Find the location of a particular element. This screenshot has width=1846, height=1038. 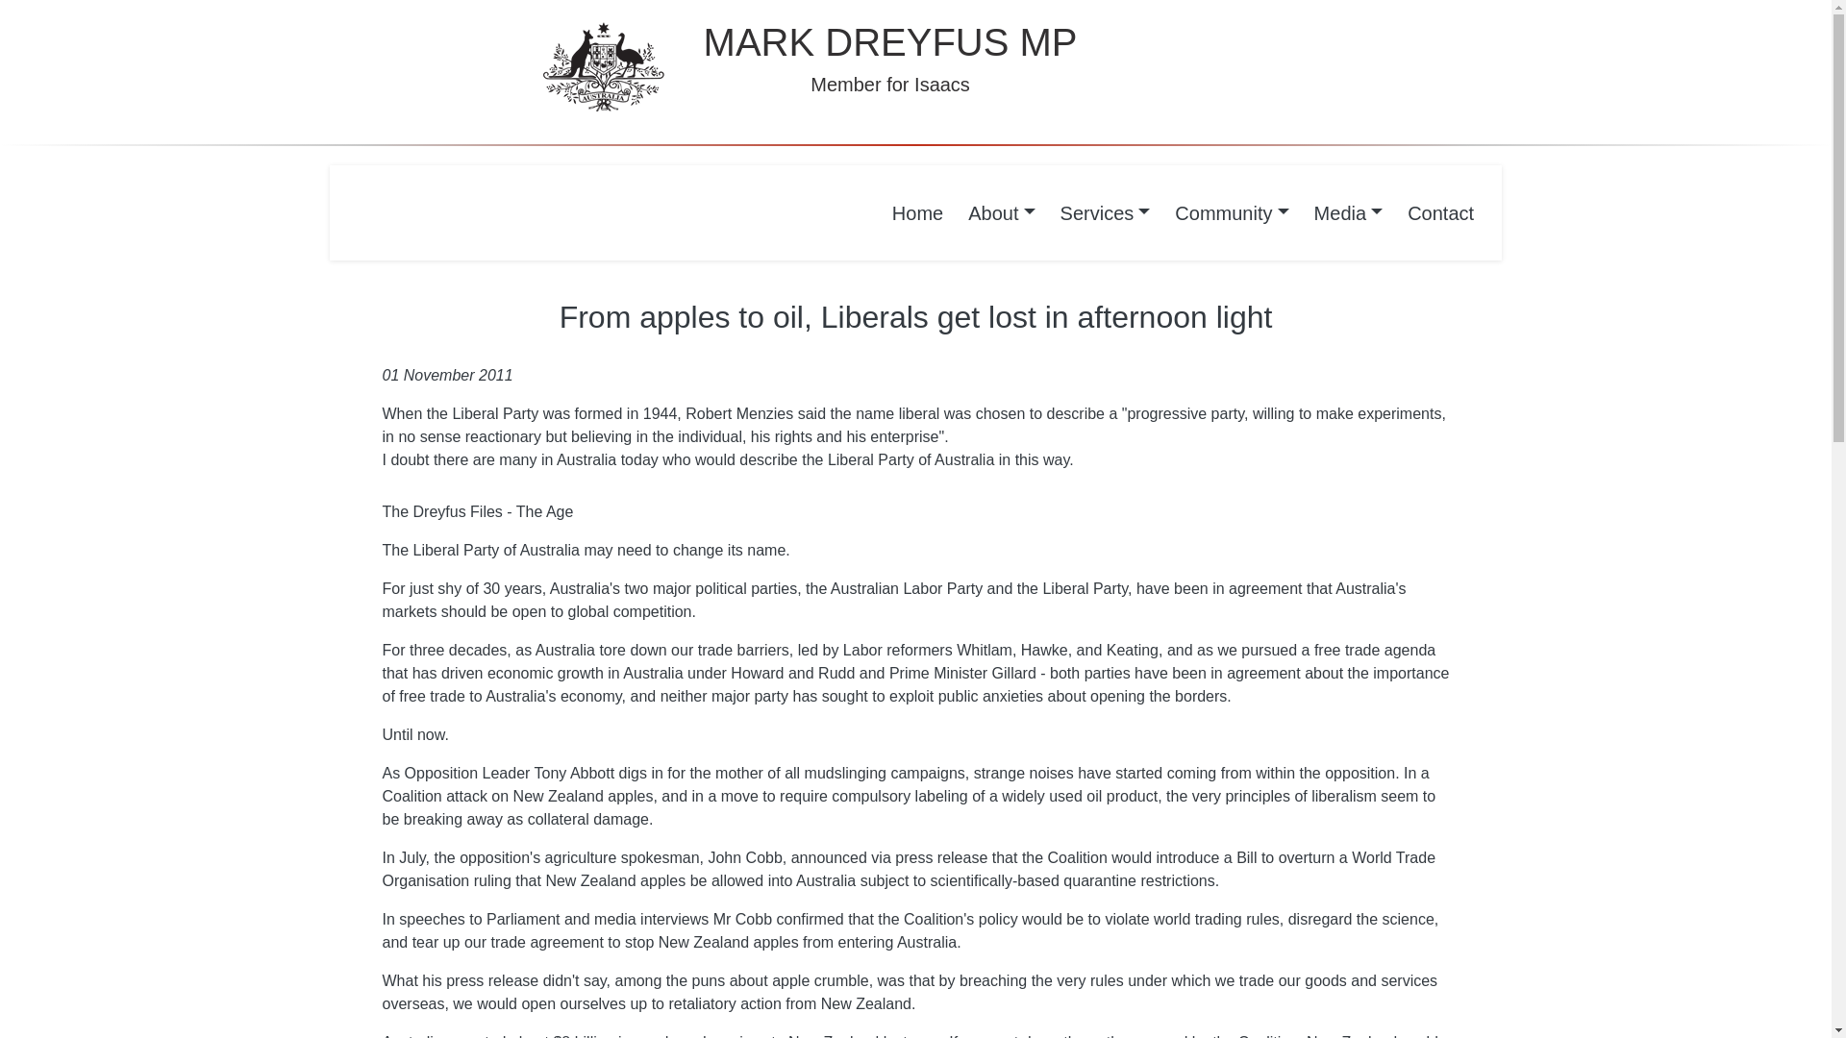

About is located at coordinates (1001, 213).